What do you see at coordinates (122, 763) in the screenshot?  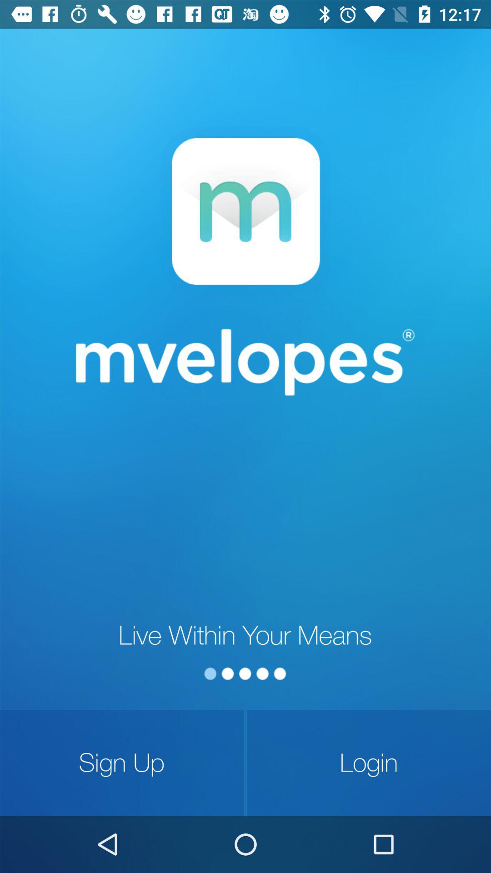 I see `click the icon next to login icon` at bounding box center [122, 763].